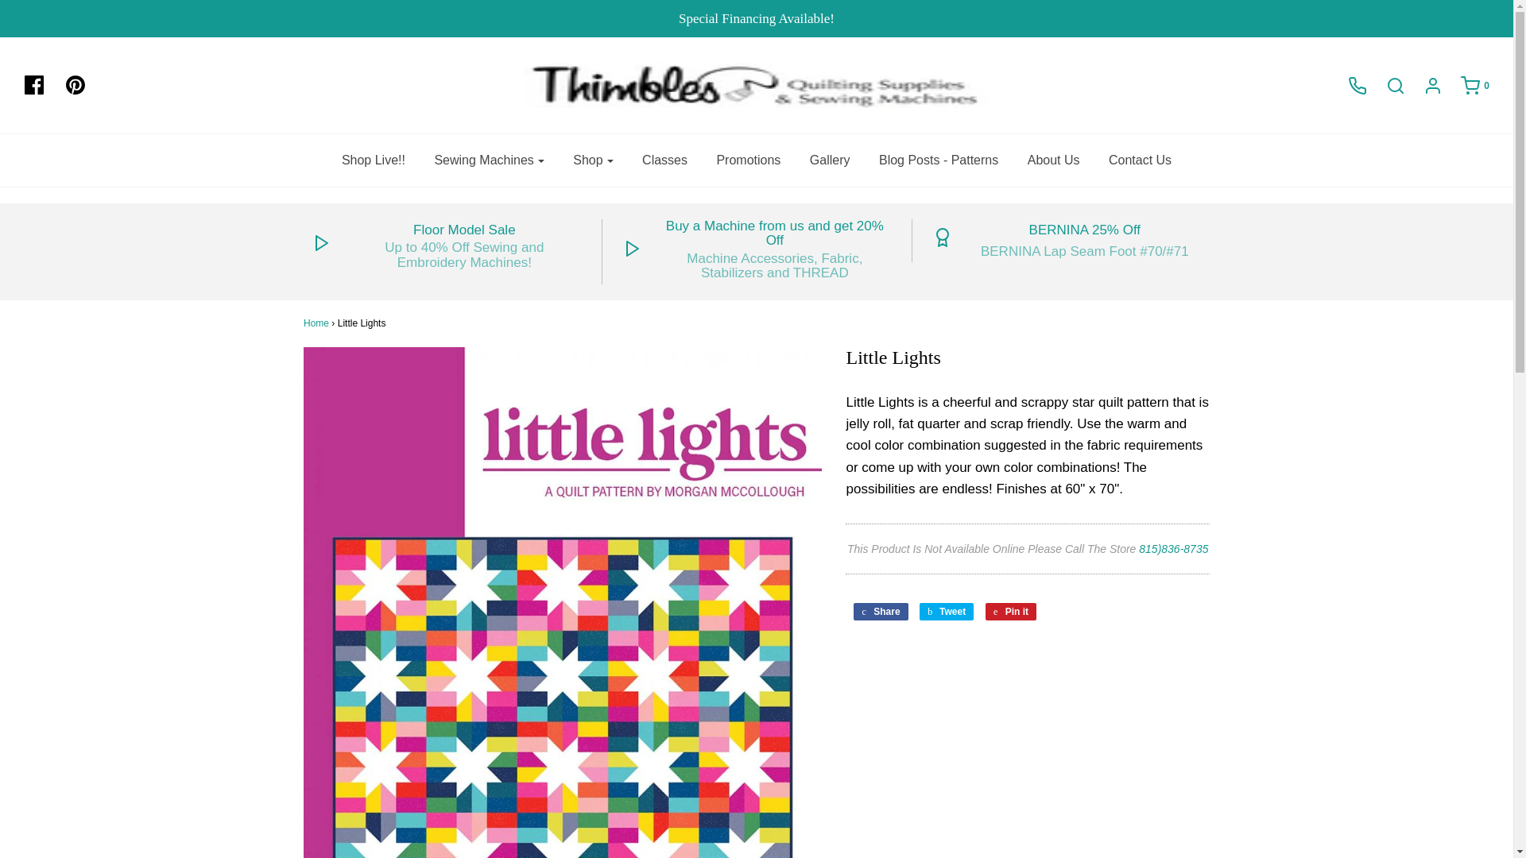 The height and width of the screenshot is (858, 1526). I want to click on Shop Live!!, so click(373, 160).